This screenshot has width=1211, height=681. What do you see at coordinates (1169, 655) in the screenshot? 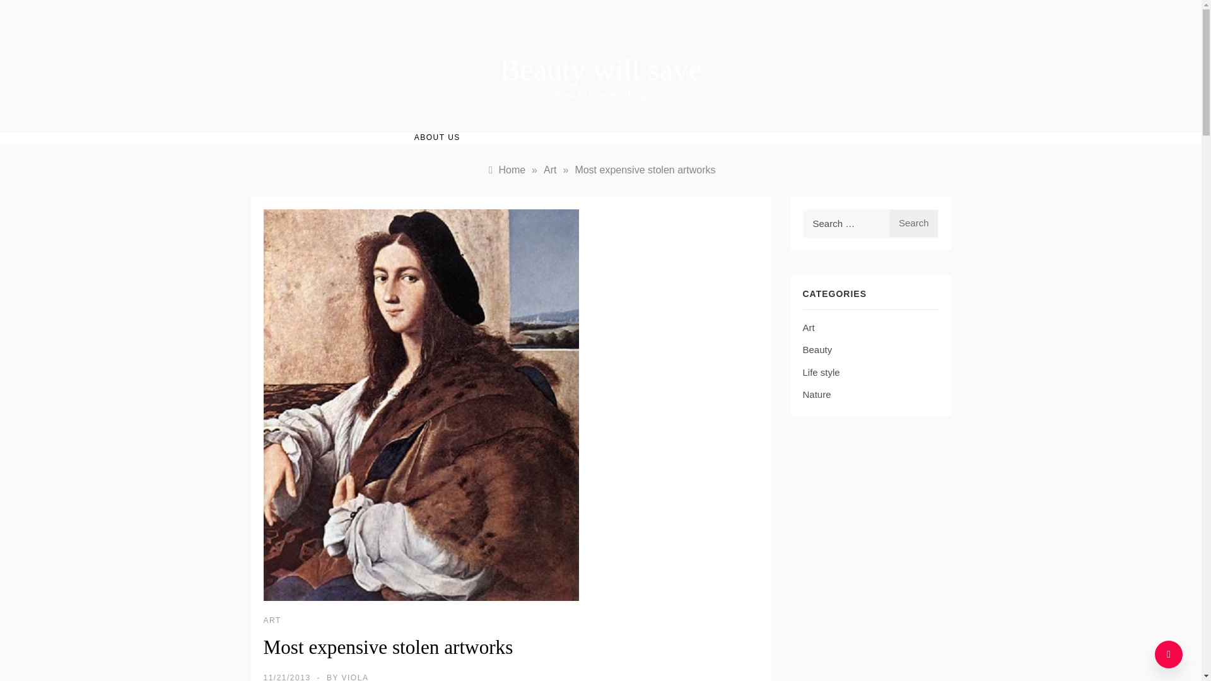
I see `Go to Top` at bounding box center [1169, 655].